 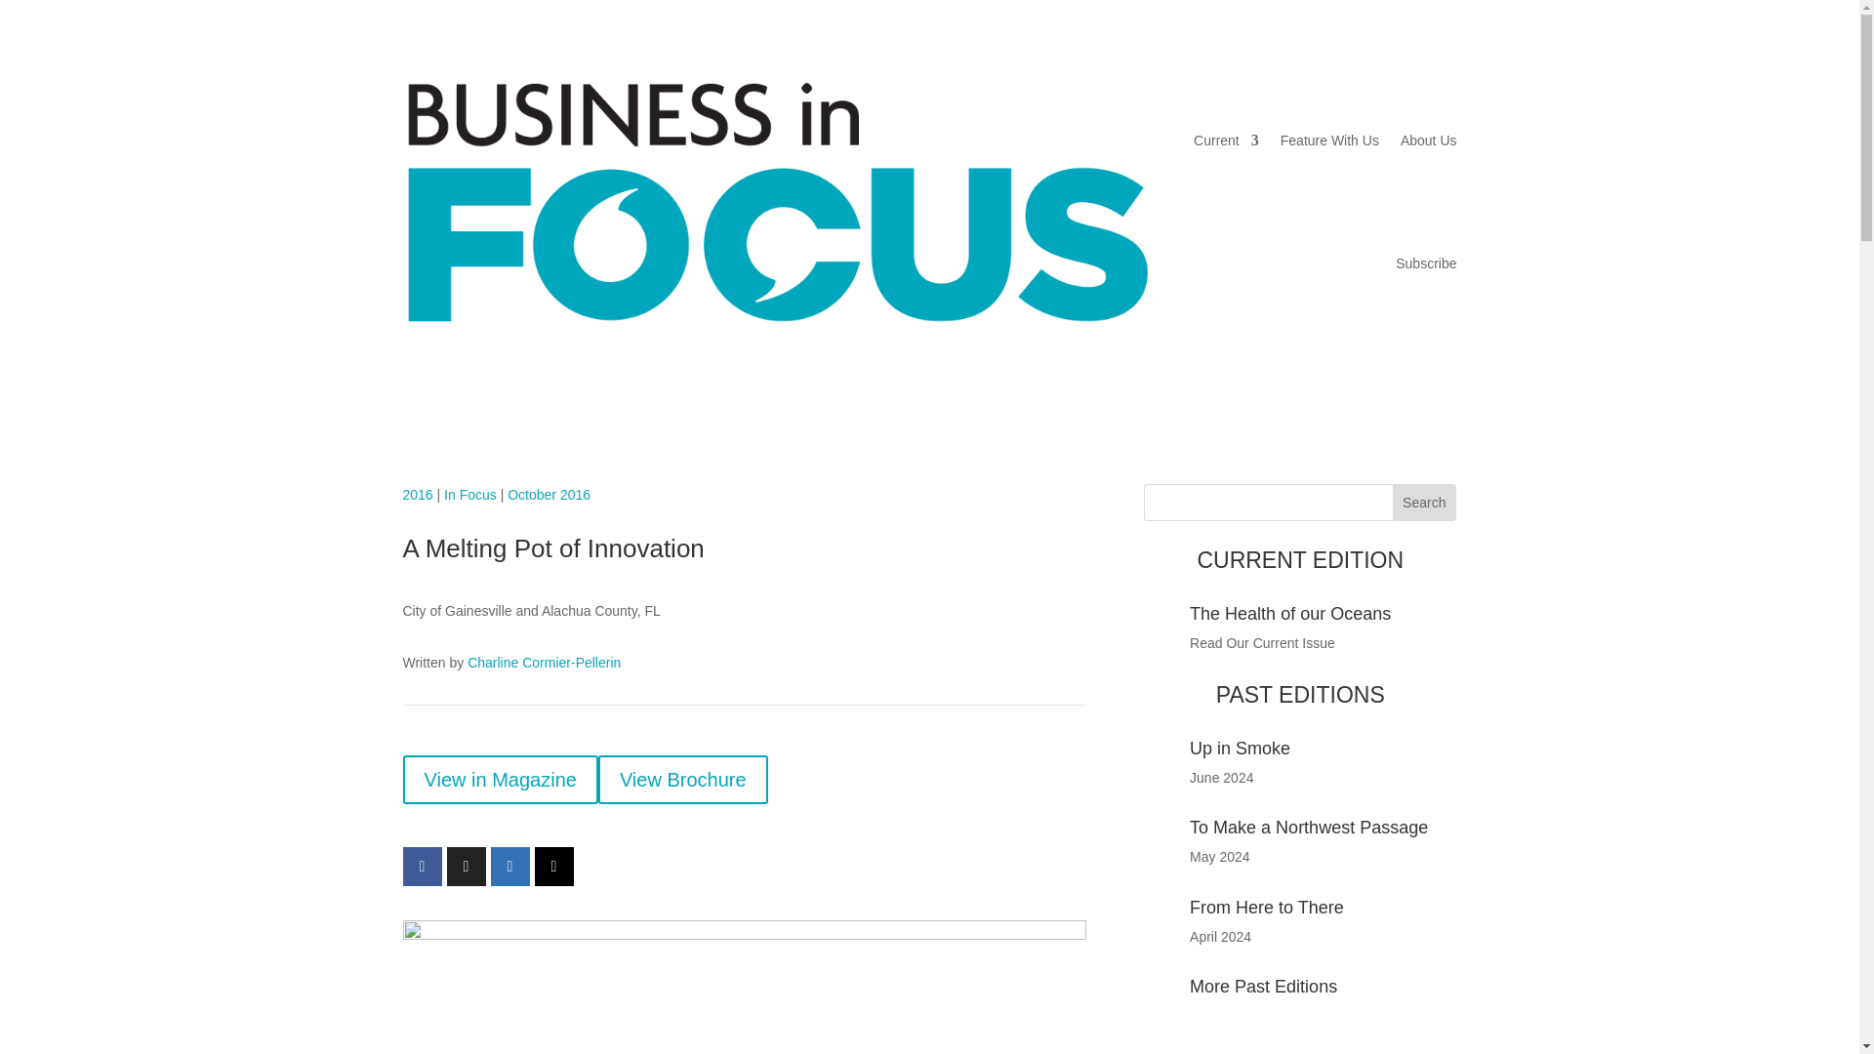 What do you see at coordinates (418, 494) in the screenshot?
I see `2016` at bounding box center [418, 494].